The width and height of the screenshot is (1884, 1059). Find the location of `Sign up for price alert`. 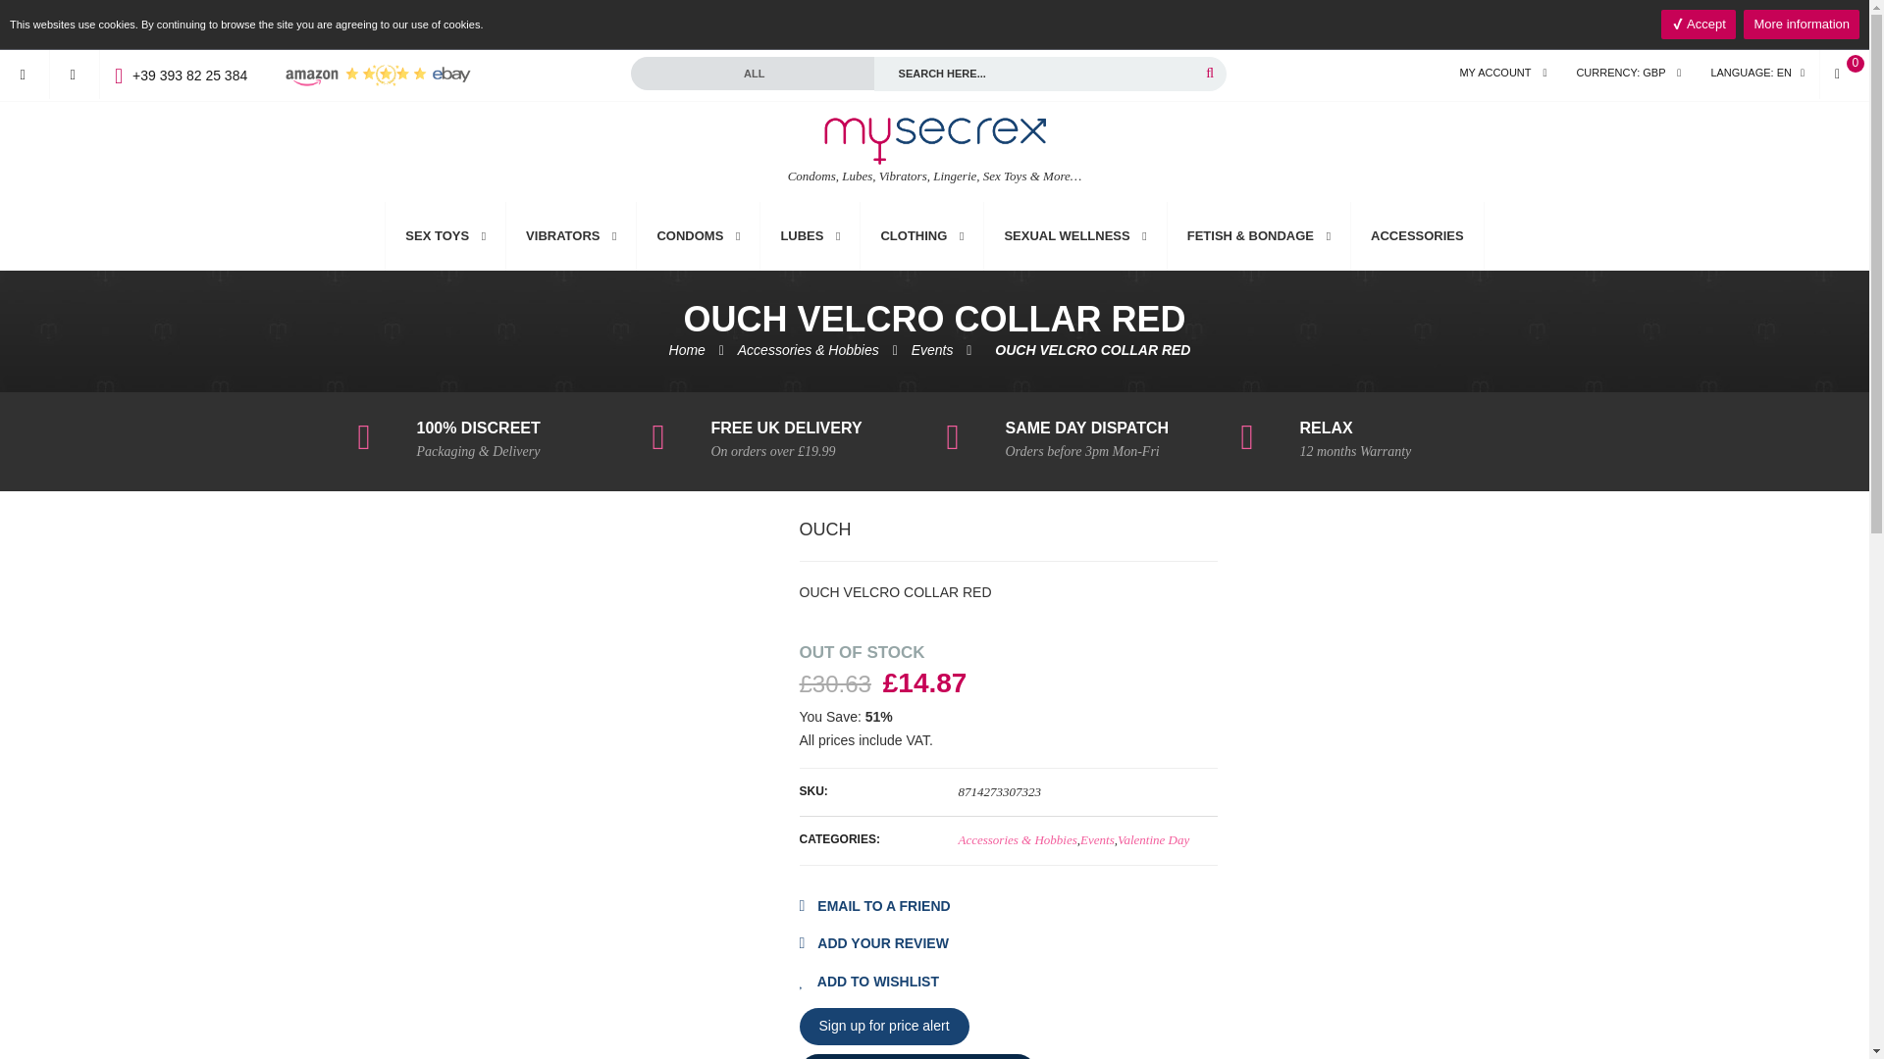

Sign up for price alert is located at coordinates (883, 1026).